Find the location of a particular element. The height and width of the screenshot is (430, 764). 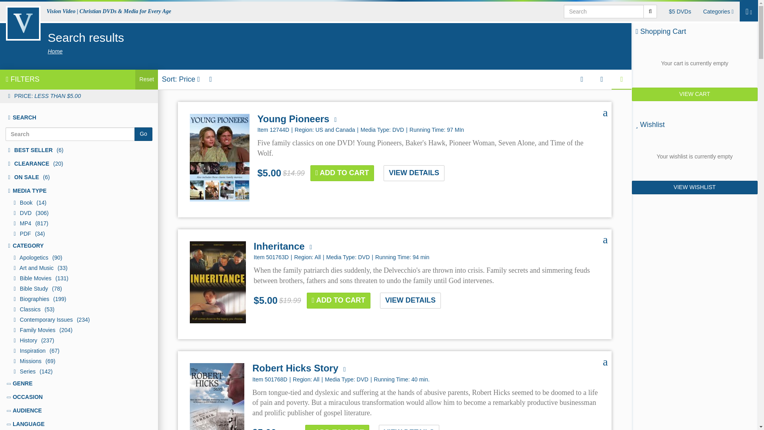

Reset is located at coordinates (146, 79).